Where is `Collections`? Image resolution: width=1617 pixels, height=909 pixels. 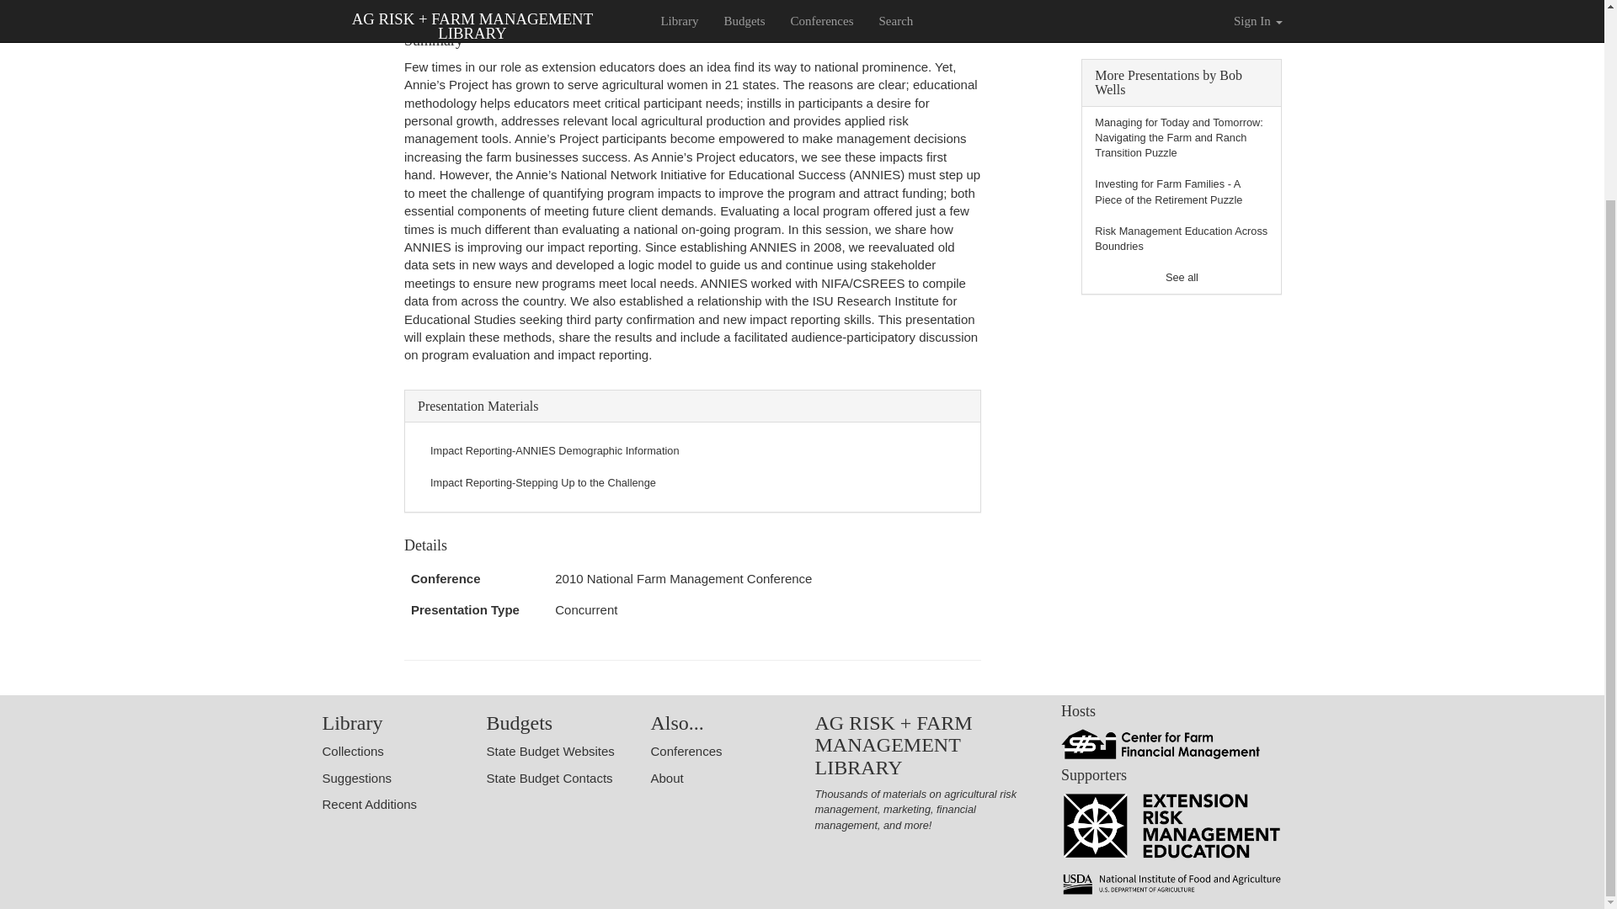
Collections is located at coordinates (352, 751).